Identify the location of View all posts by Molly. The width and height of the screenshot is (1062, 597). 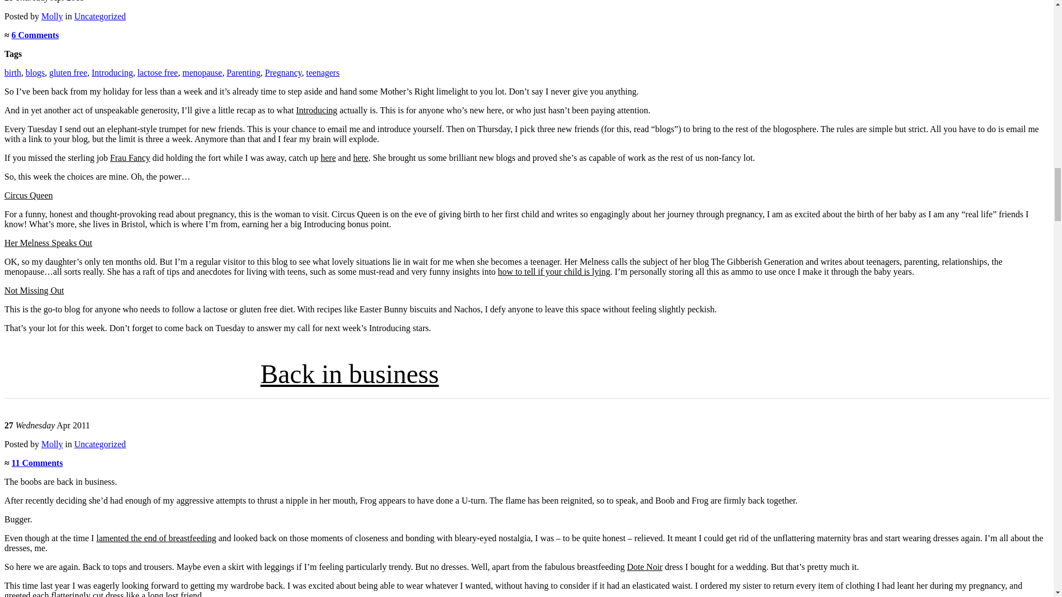
(52, 15).